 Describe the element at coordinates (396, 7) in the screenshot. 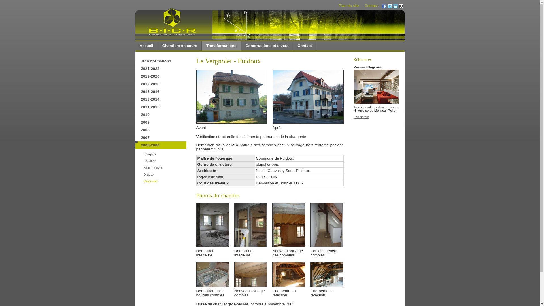

I see `Partager sur LinkedIn` at that location.